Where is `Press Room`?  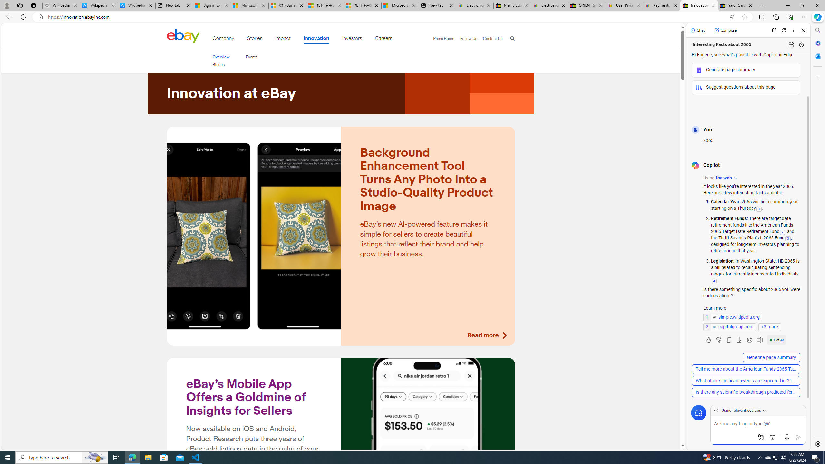 Press Room is located at coordinates (444, 38).